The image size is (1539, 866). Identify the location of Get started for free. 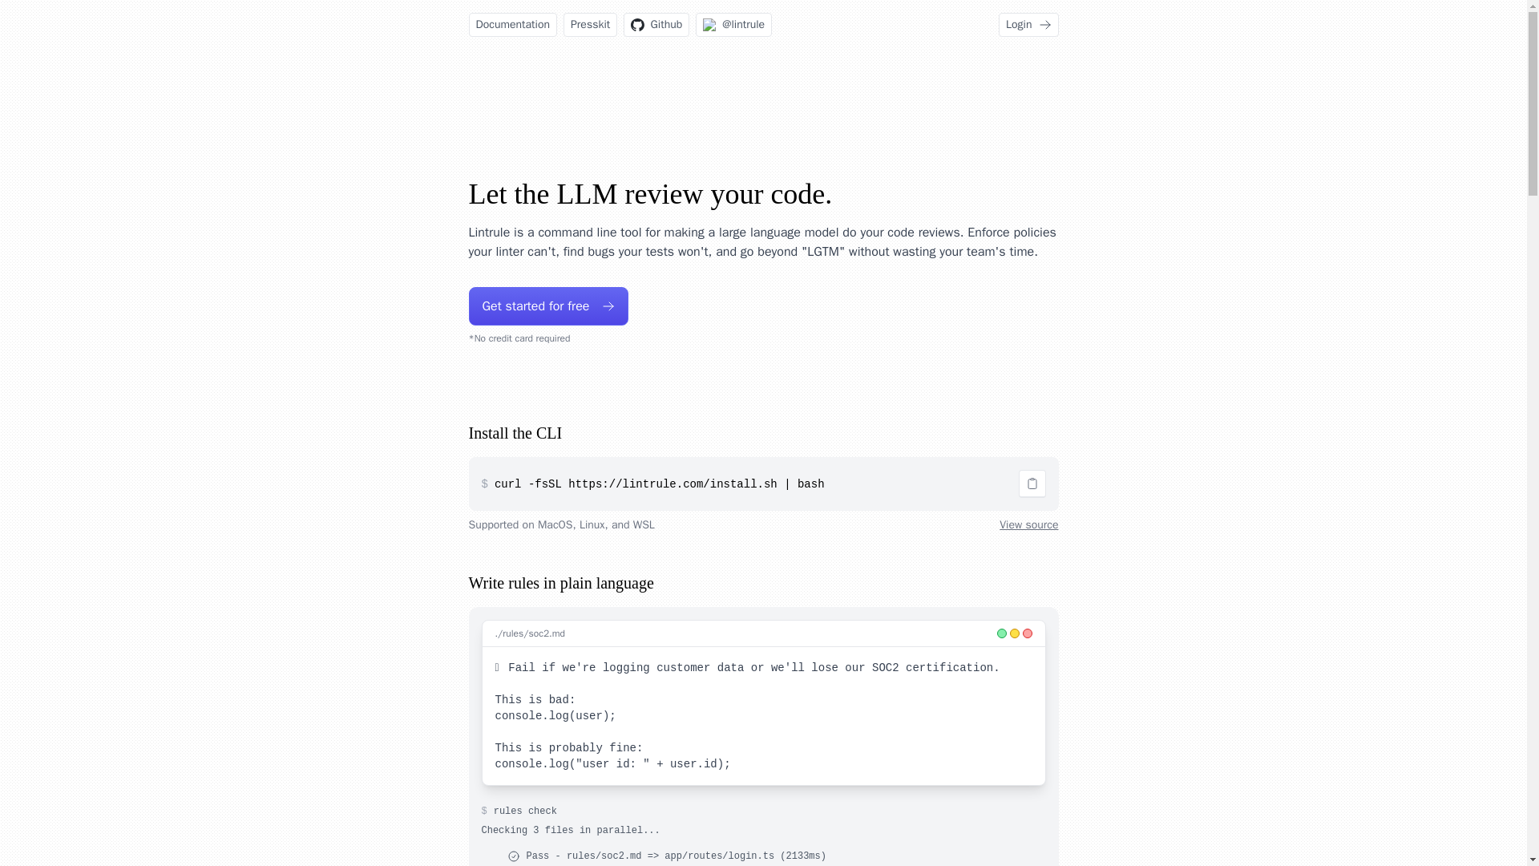
(547, 306).